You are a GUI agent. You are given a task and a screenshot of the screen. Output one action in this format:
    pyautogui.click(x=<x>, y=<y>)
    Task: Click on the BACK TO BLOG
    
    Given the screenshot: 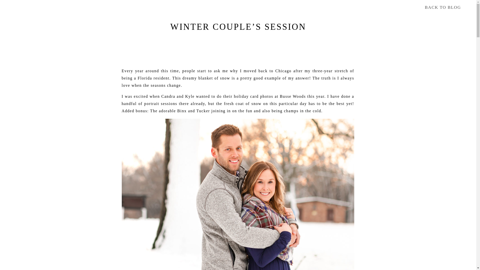 What is the action you would take?
    pyautogui.click(x=442, y=8)
    